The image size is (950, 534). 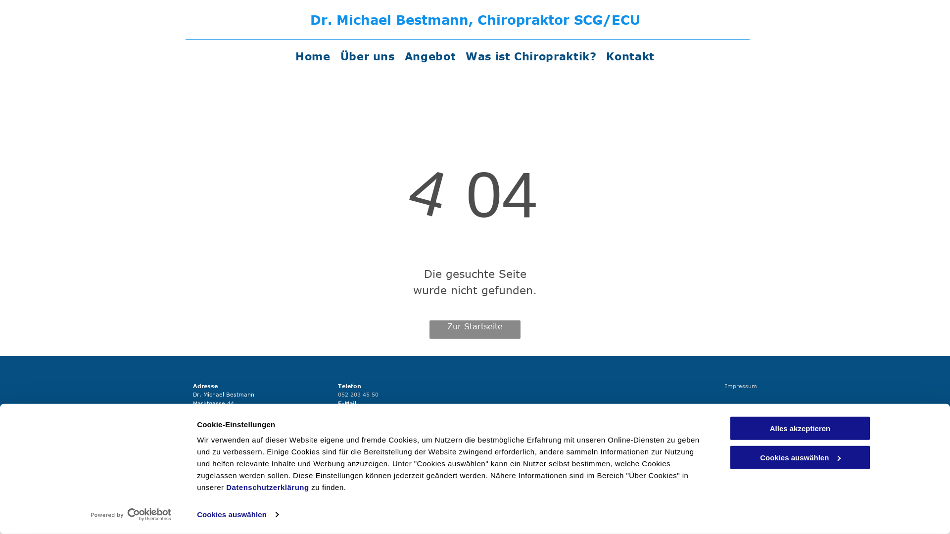 What do you see at coordinates (358, 395) in the screenshot?
I see `052 203 45 50` at bounding box center [358, 395].